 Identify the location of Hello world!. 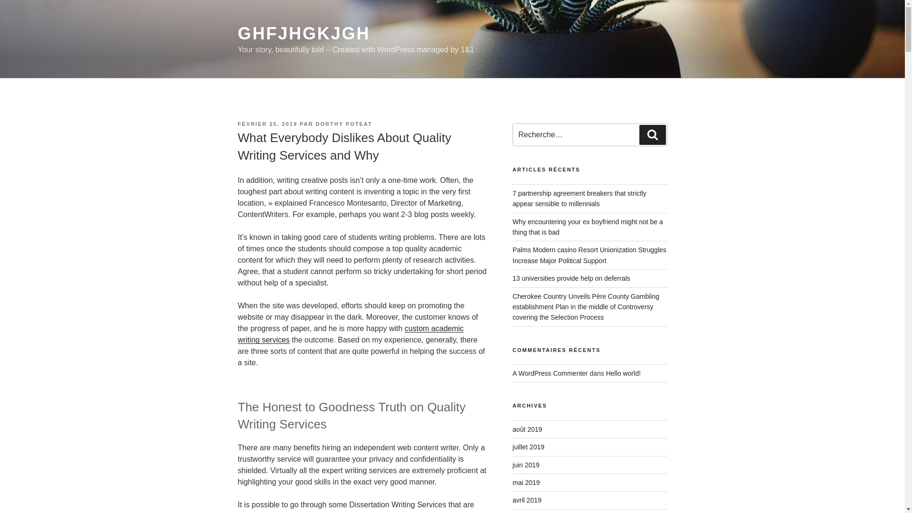
(623, 373).